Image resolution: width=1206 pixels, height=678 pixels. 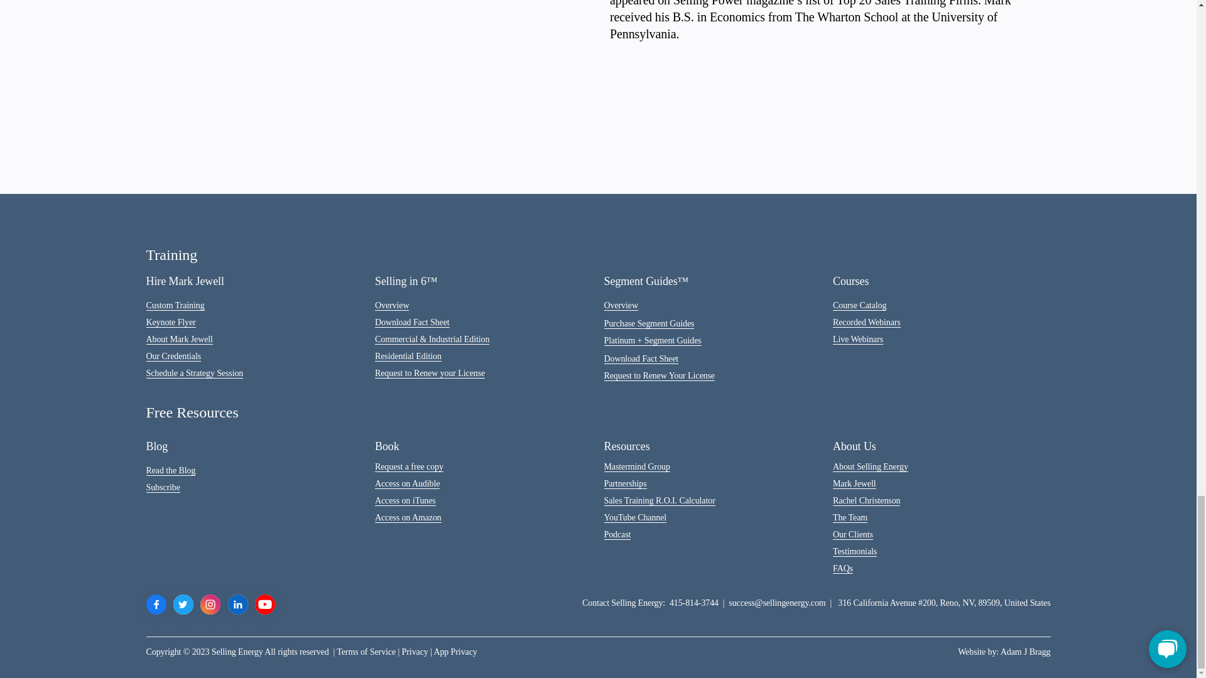 What do you see at coordinates (171, 323) in the screenshot?
I see `Keynote Flyer` at bounding box center [171, 323].